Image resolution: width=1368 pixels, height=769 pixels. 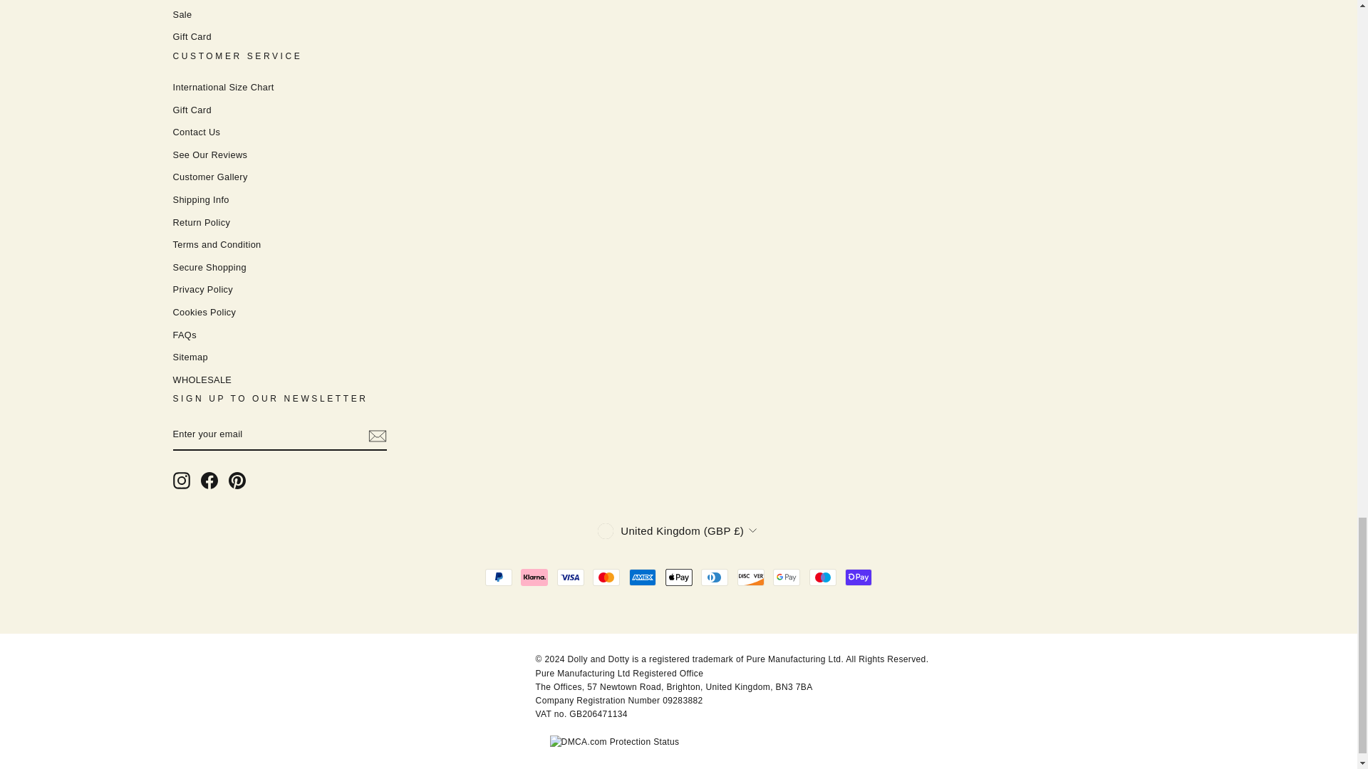 What do you see at coordinates (606, 577) in the screenshot?
I see `Mastercard` at bounding box center [606, 577].